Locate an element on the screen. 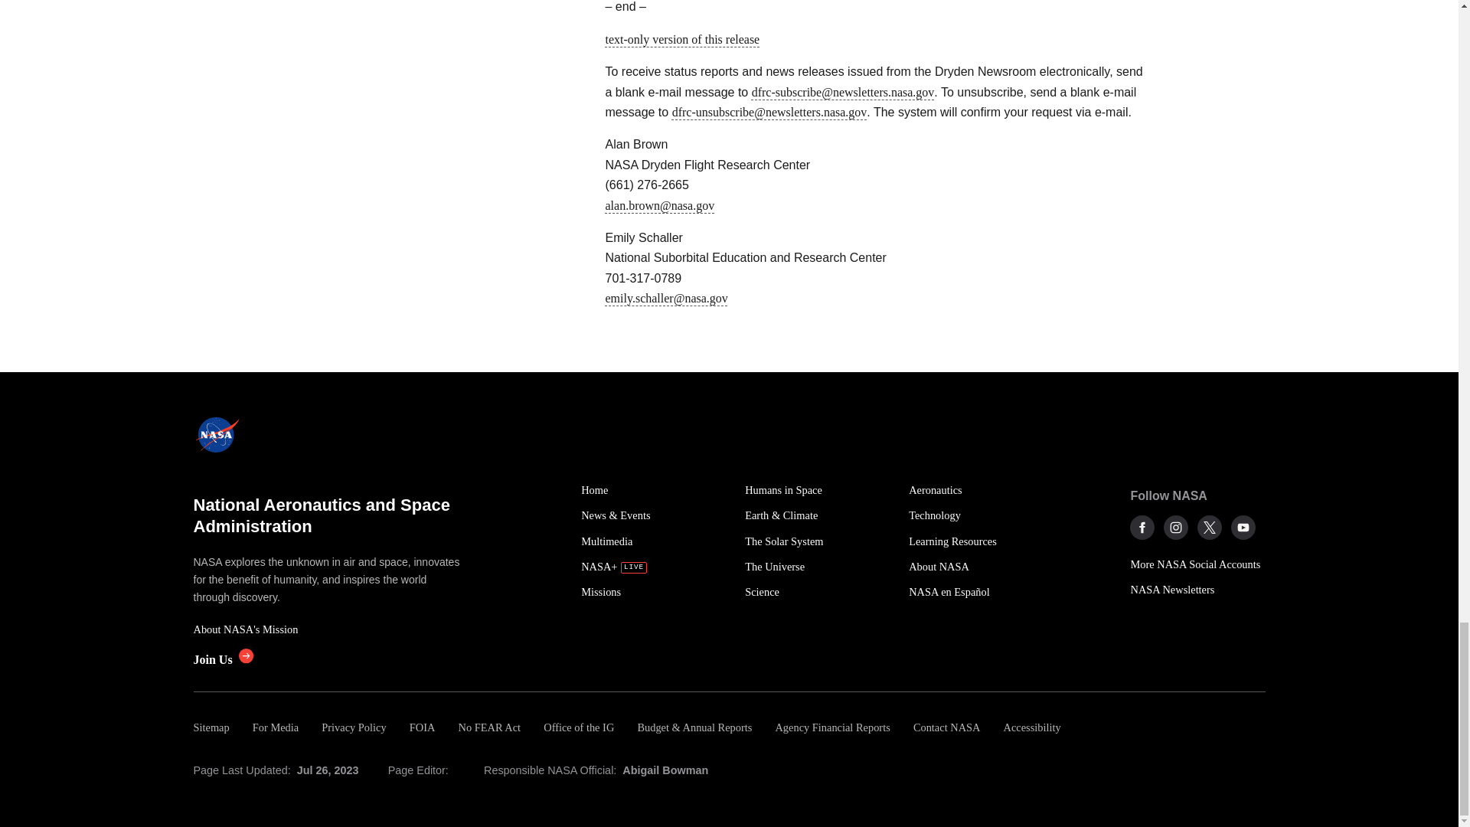  NASA on X is located at coordinates (1210, 527).